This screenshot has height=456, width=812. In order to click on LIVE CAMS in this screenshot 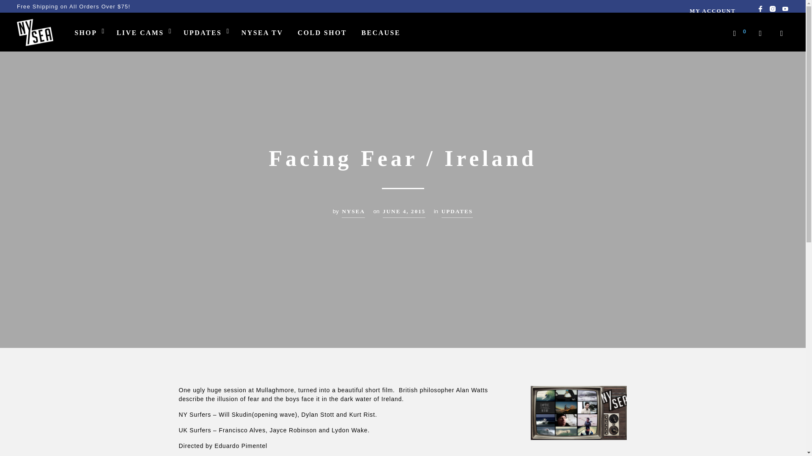, I will do `click(140, 33)`.